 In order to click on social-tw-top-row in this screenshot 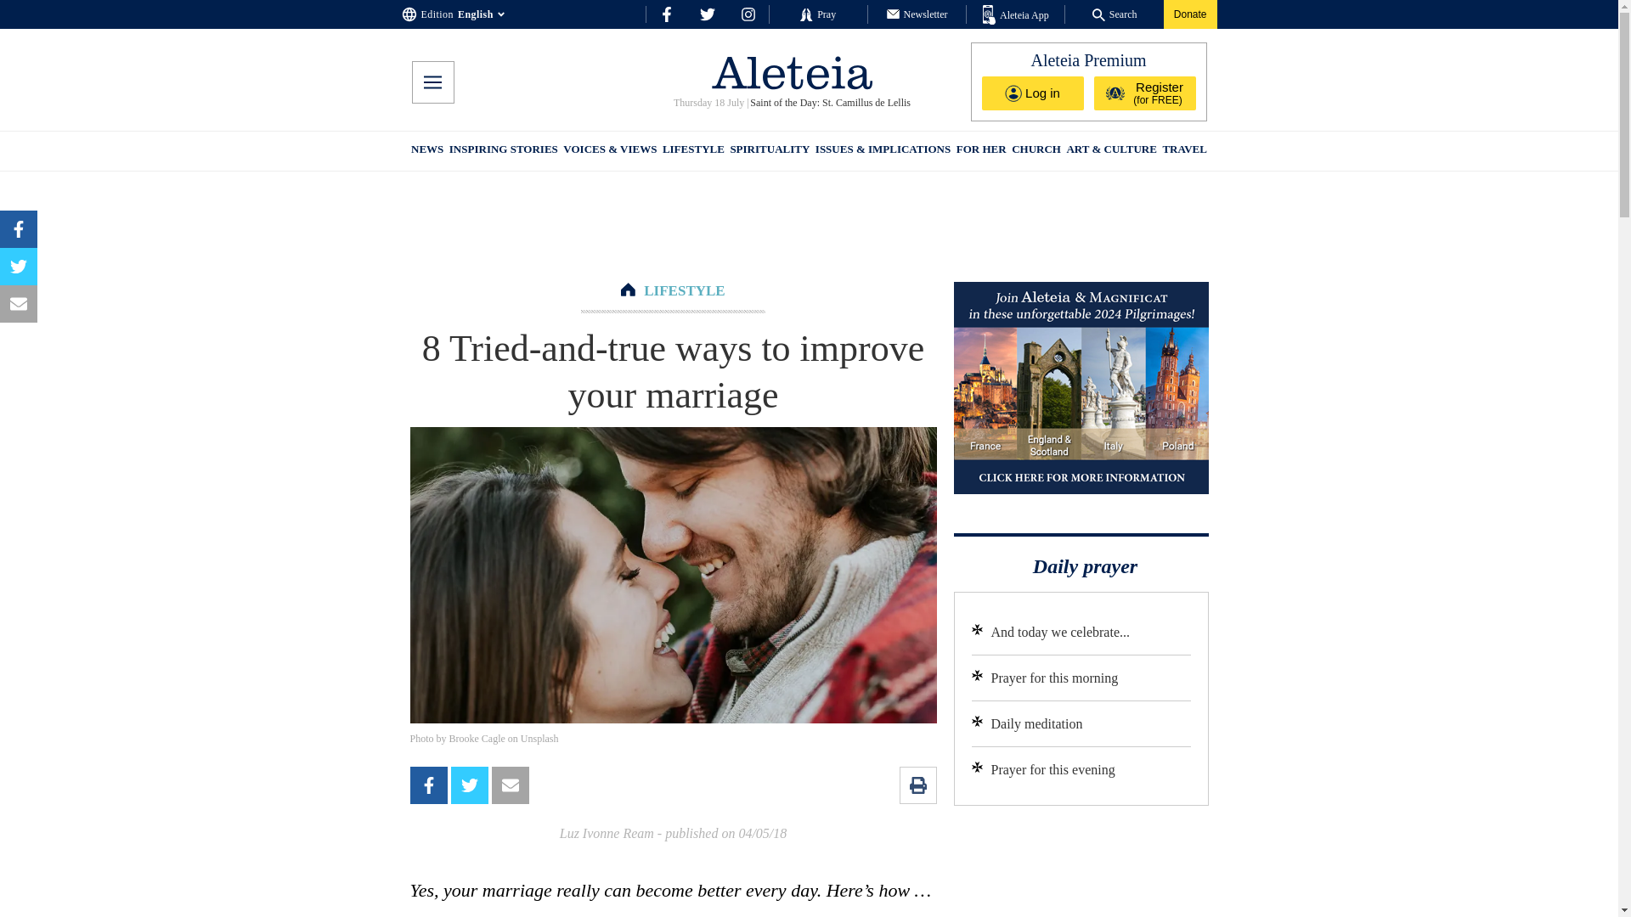, I will do `click(707, 14)`.